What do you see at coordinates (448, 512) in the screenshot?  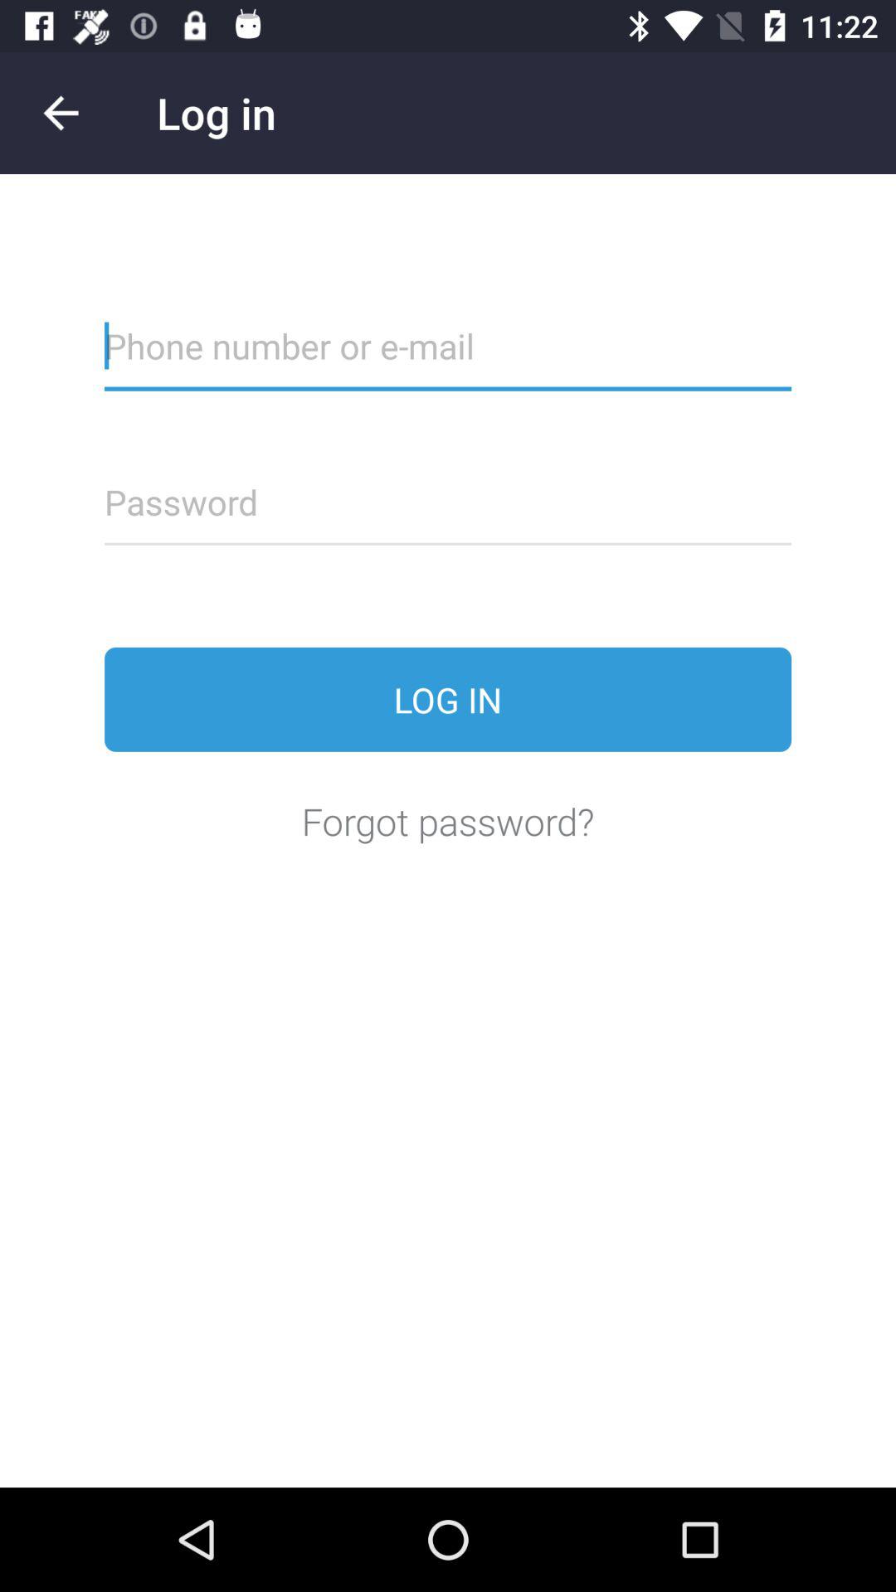 I see `enter password` at bounding box center [448, 512].